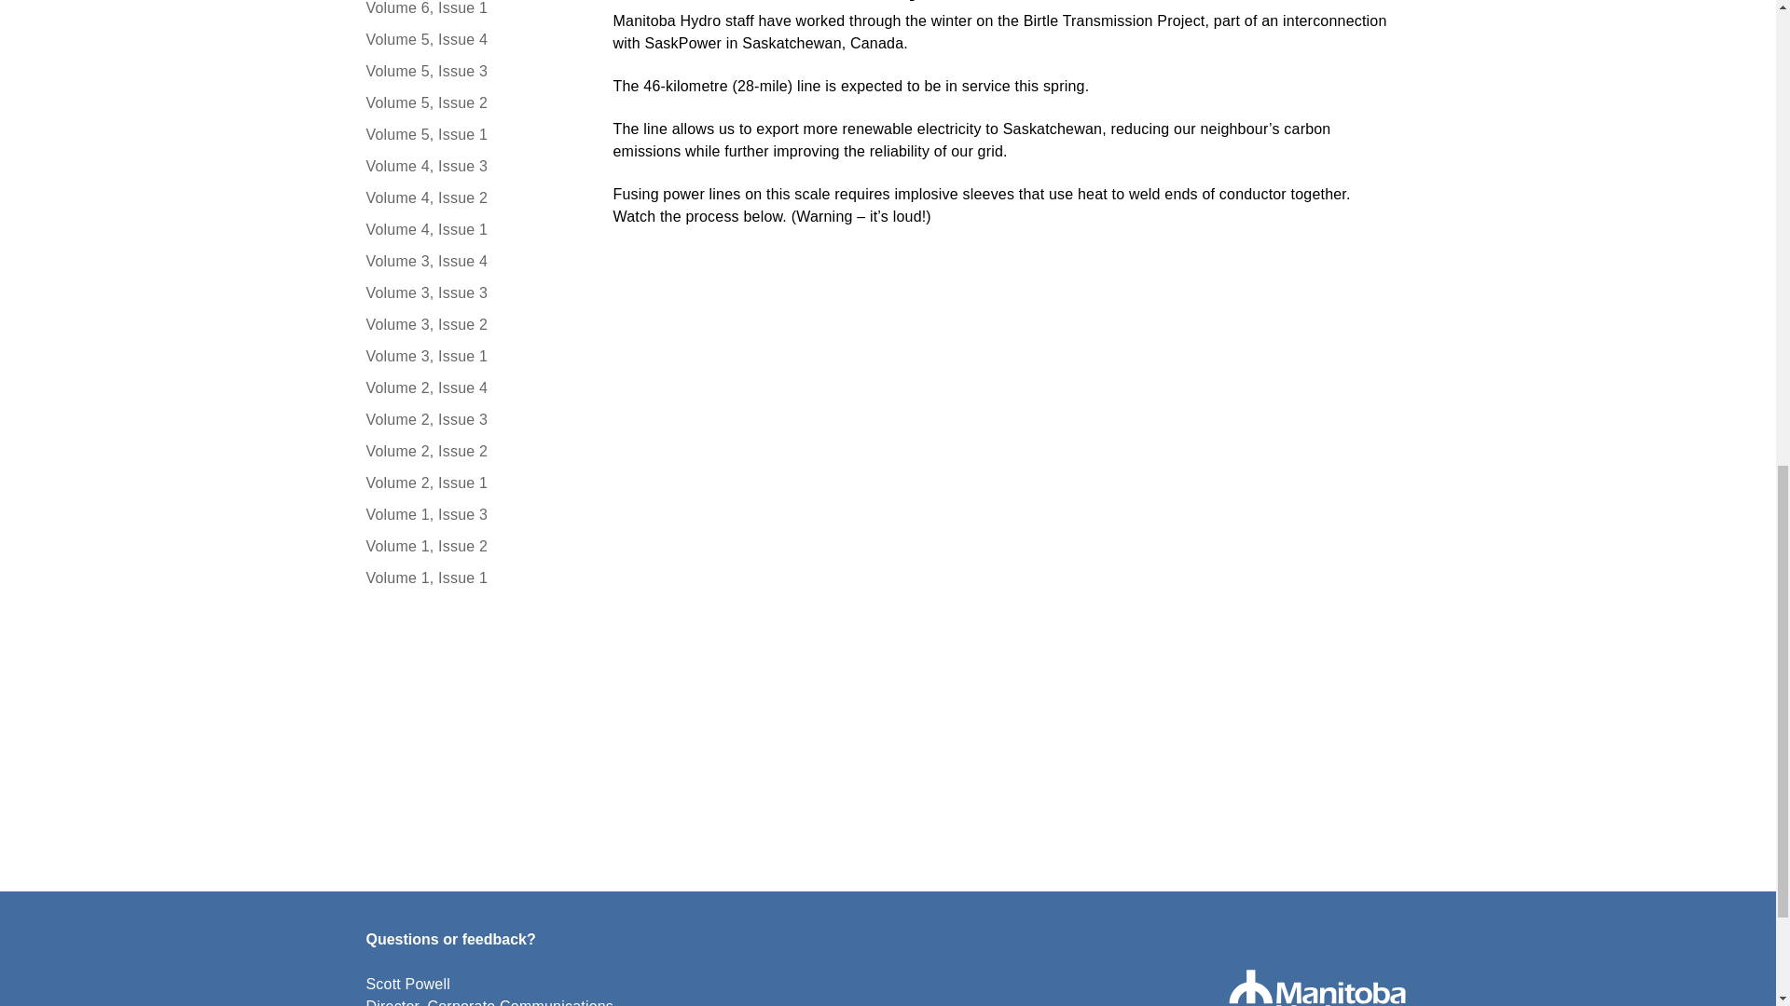 Image resolution: width=1790 pixels, height=1006 pixels. I want to click on Volume 5, Issue 3, so click(470, 71).